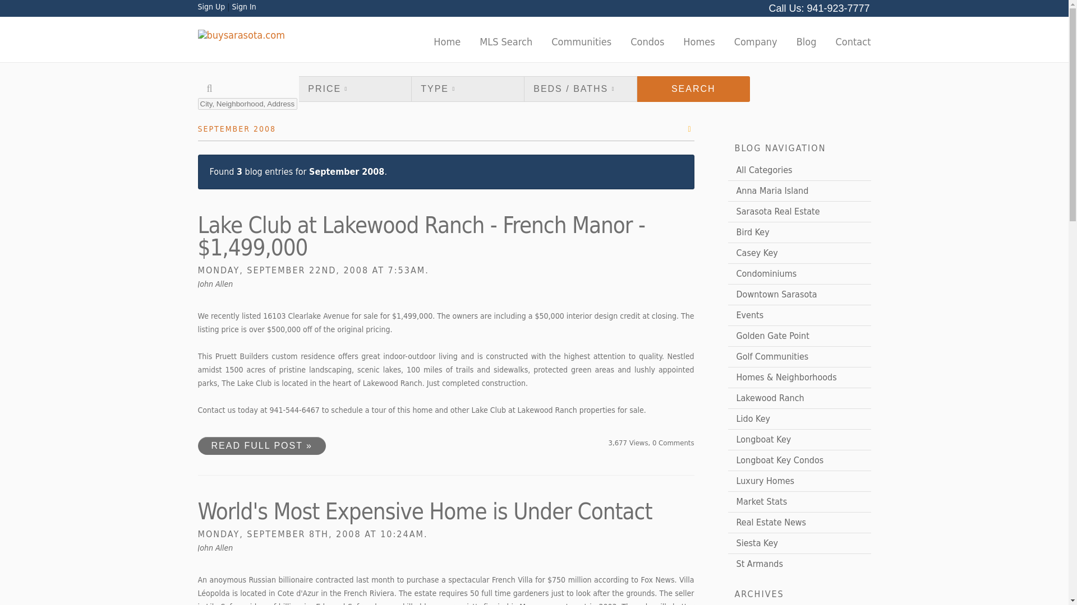 The width and height of the screenshot is (1077, 605). What do you see at coordinates (799, 170) in the screenshot?
I see `All Categories` at bounding box center [799, 170].